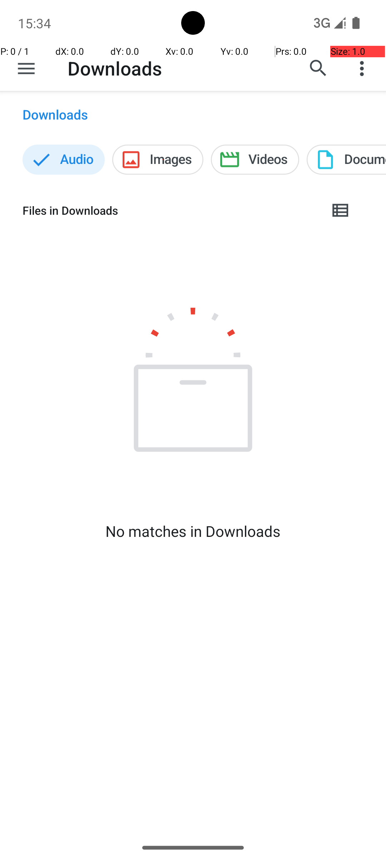 Image resolution: width=386 pixels, height=859 pixels. What do you see at coordinates (115, 68) in the screenshot?
I see `Downloads` at bounding box center [115, 68].